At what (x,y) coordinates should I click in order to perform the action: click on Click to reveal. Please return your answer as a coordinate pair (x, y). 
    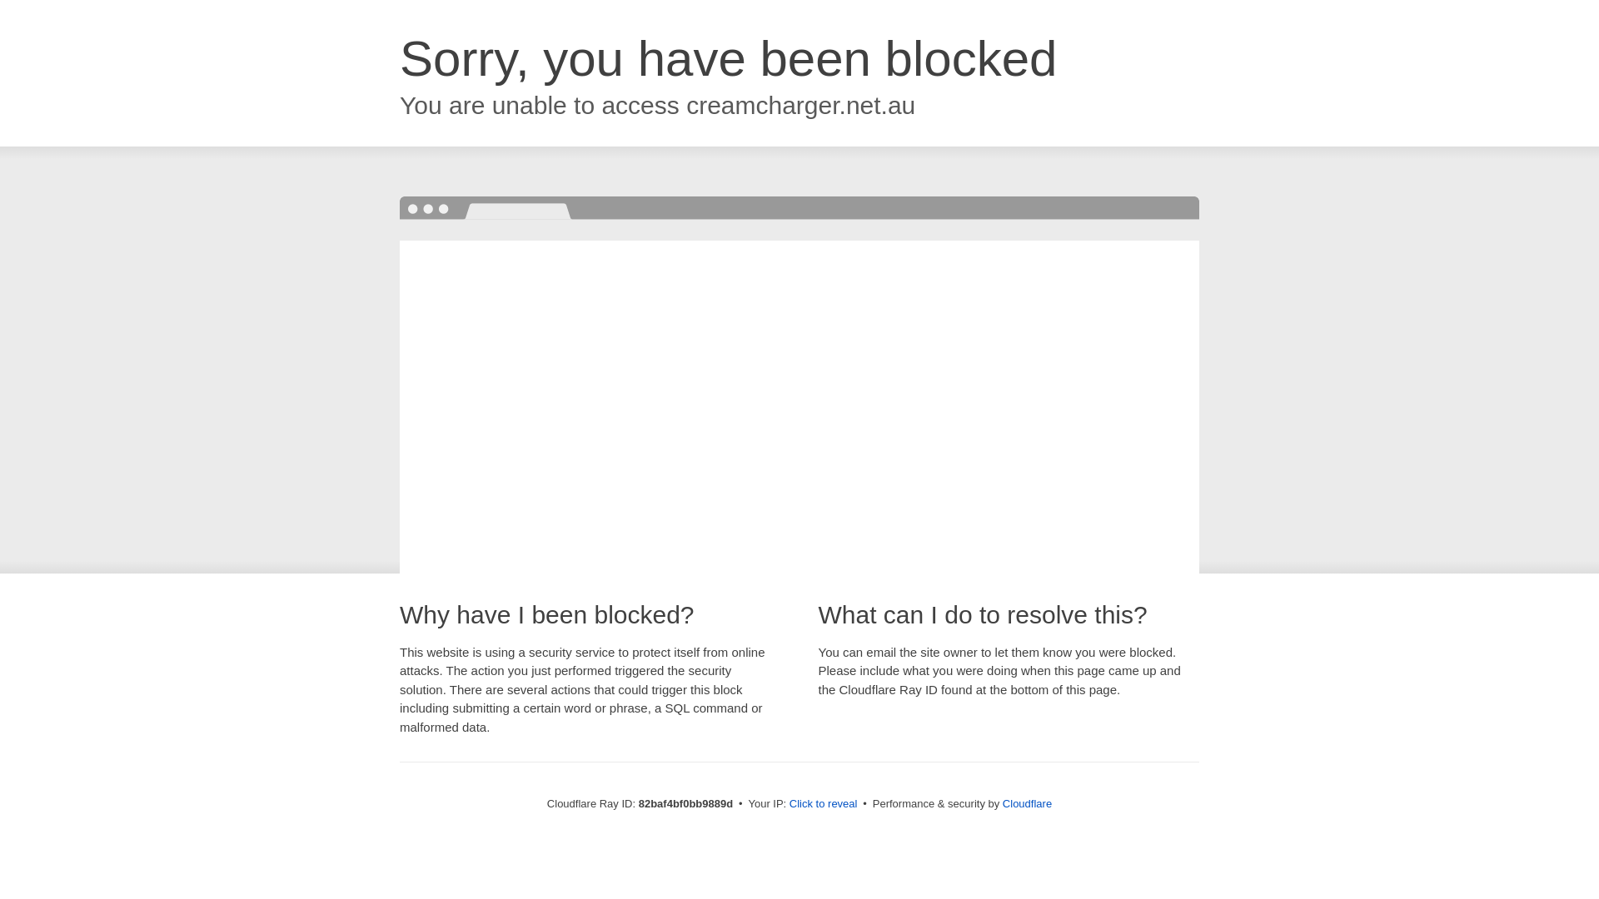
    Looking at the image, I should click on (824, 804).